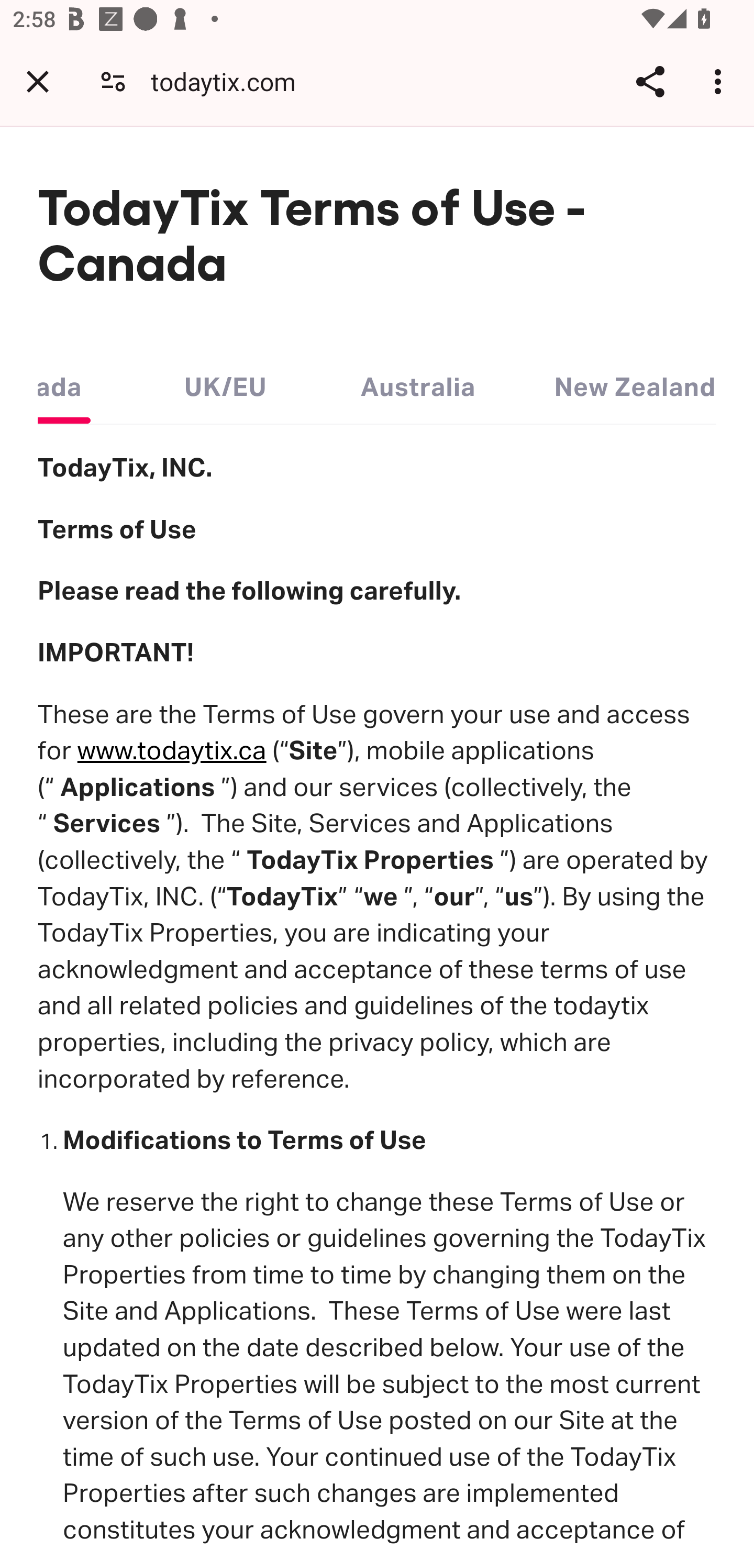 The height and width of the screenshot is (1550, 754). I want to click on Customize and control Google Chrome, so click(720, 81).